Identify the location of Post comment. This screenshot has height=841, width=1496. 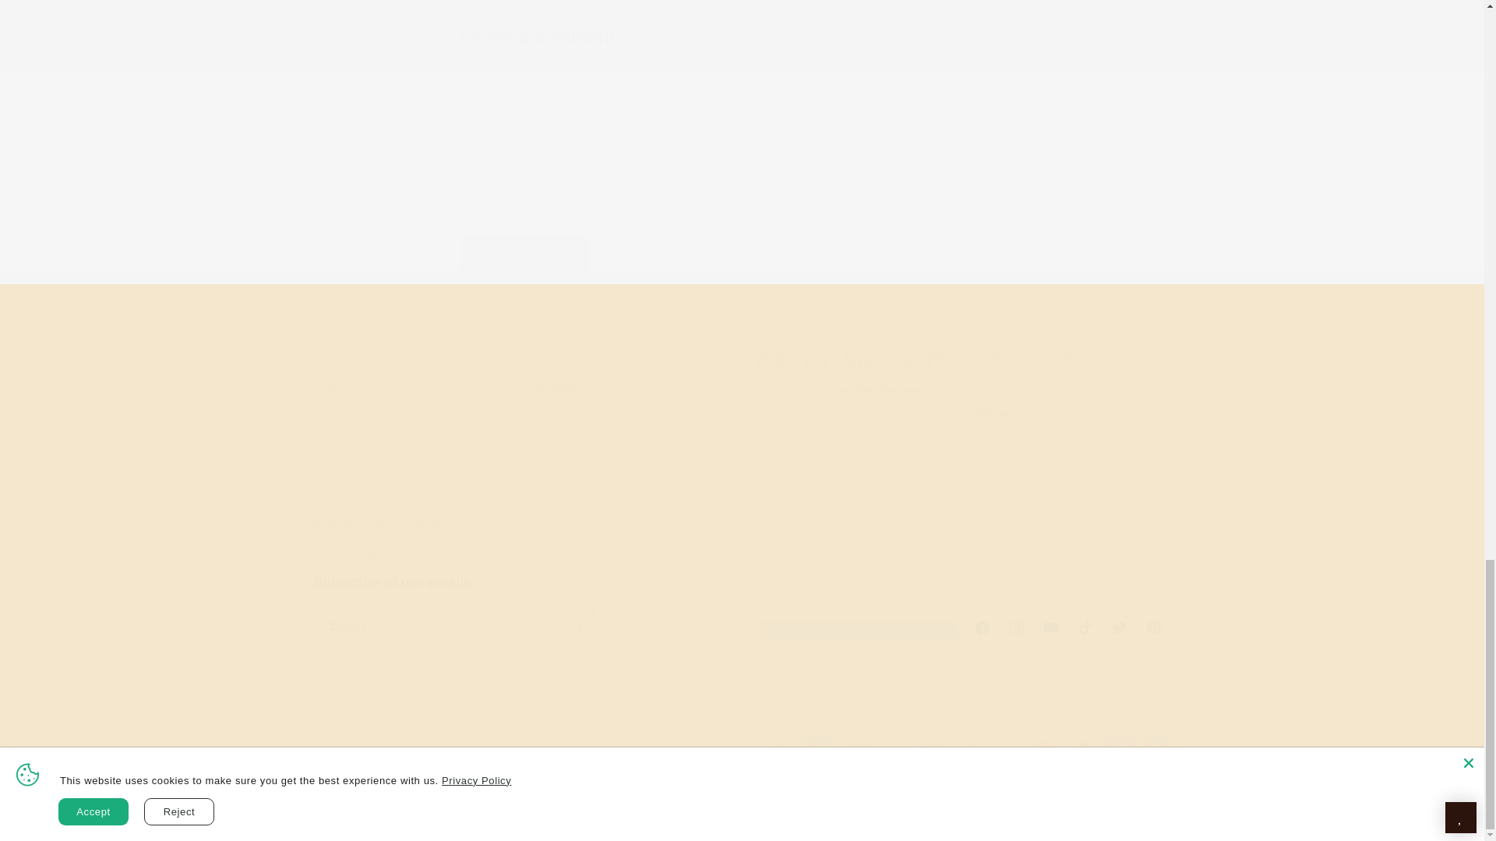
(634, 455).